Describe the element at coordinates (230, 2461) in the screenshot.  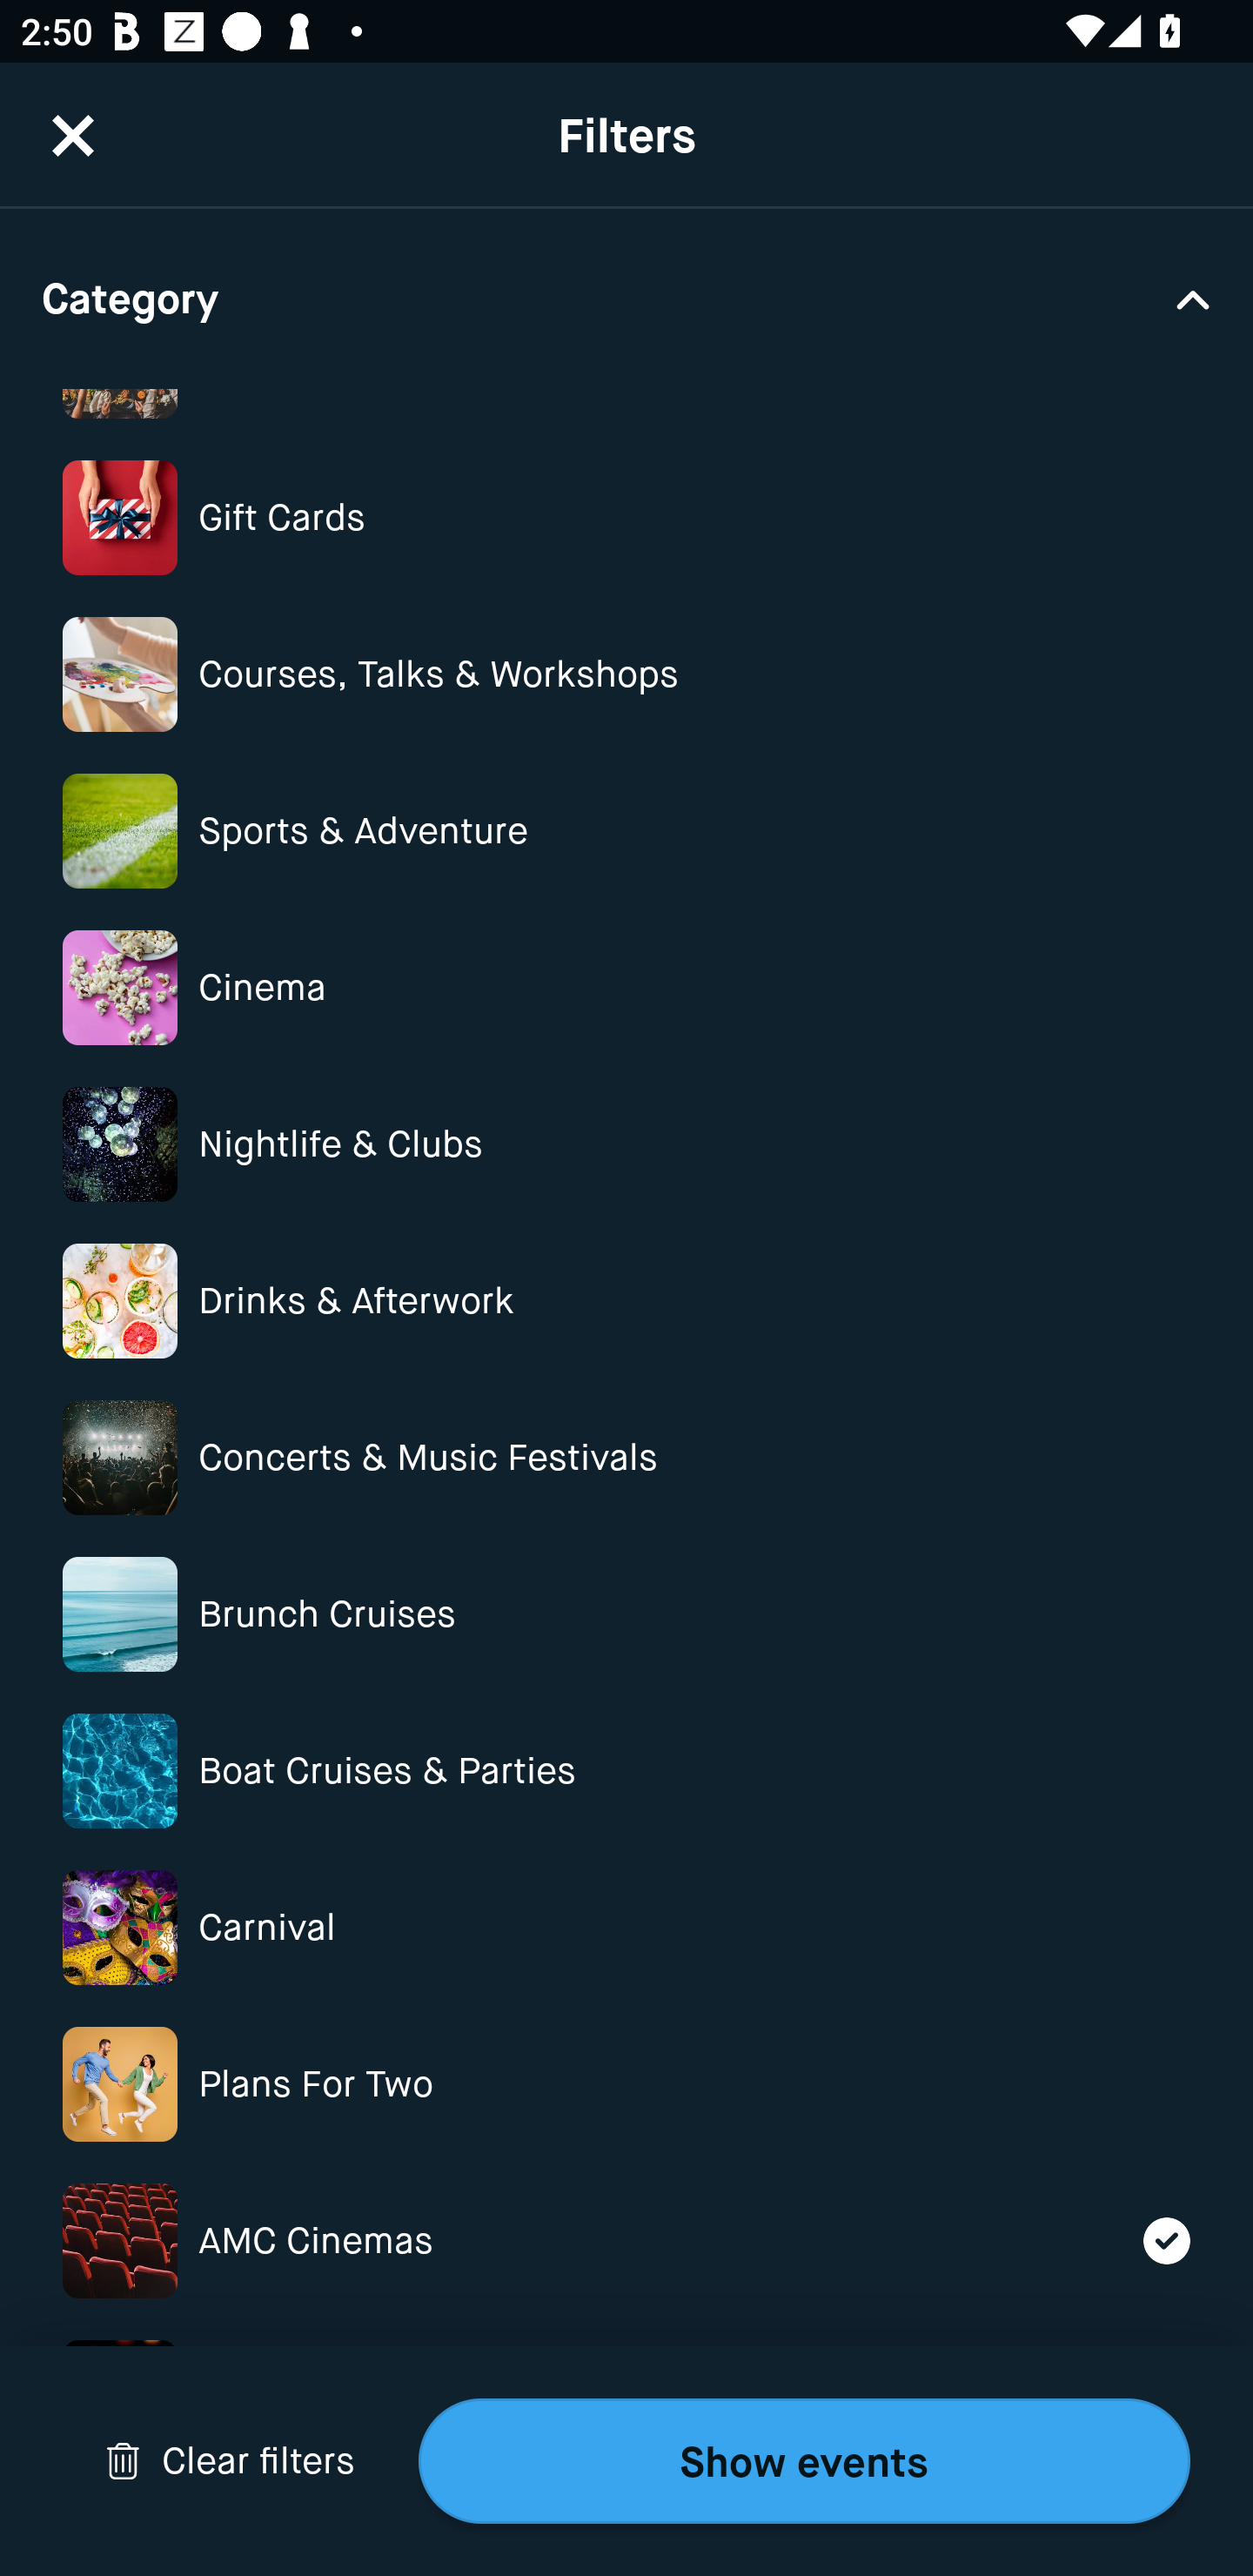
I see `Drop Down Arrow Clear filters` at that location.